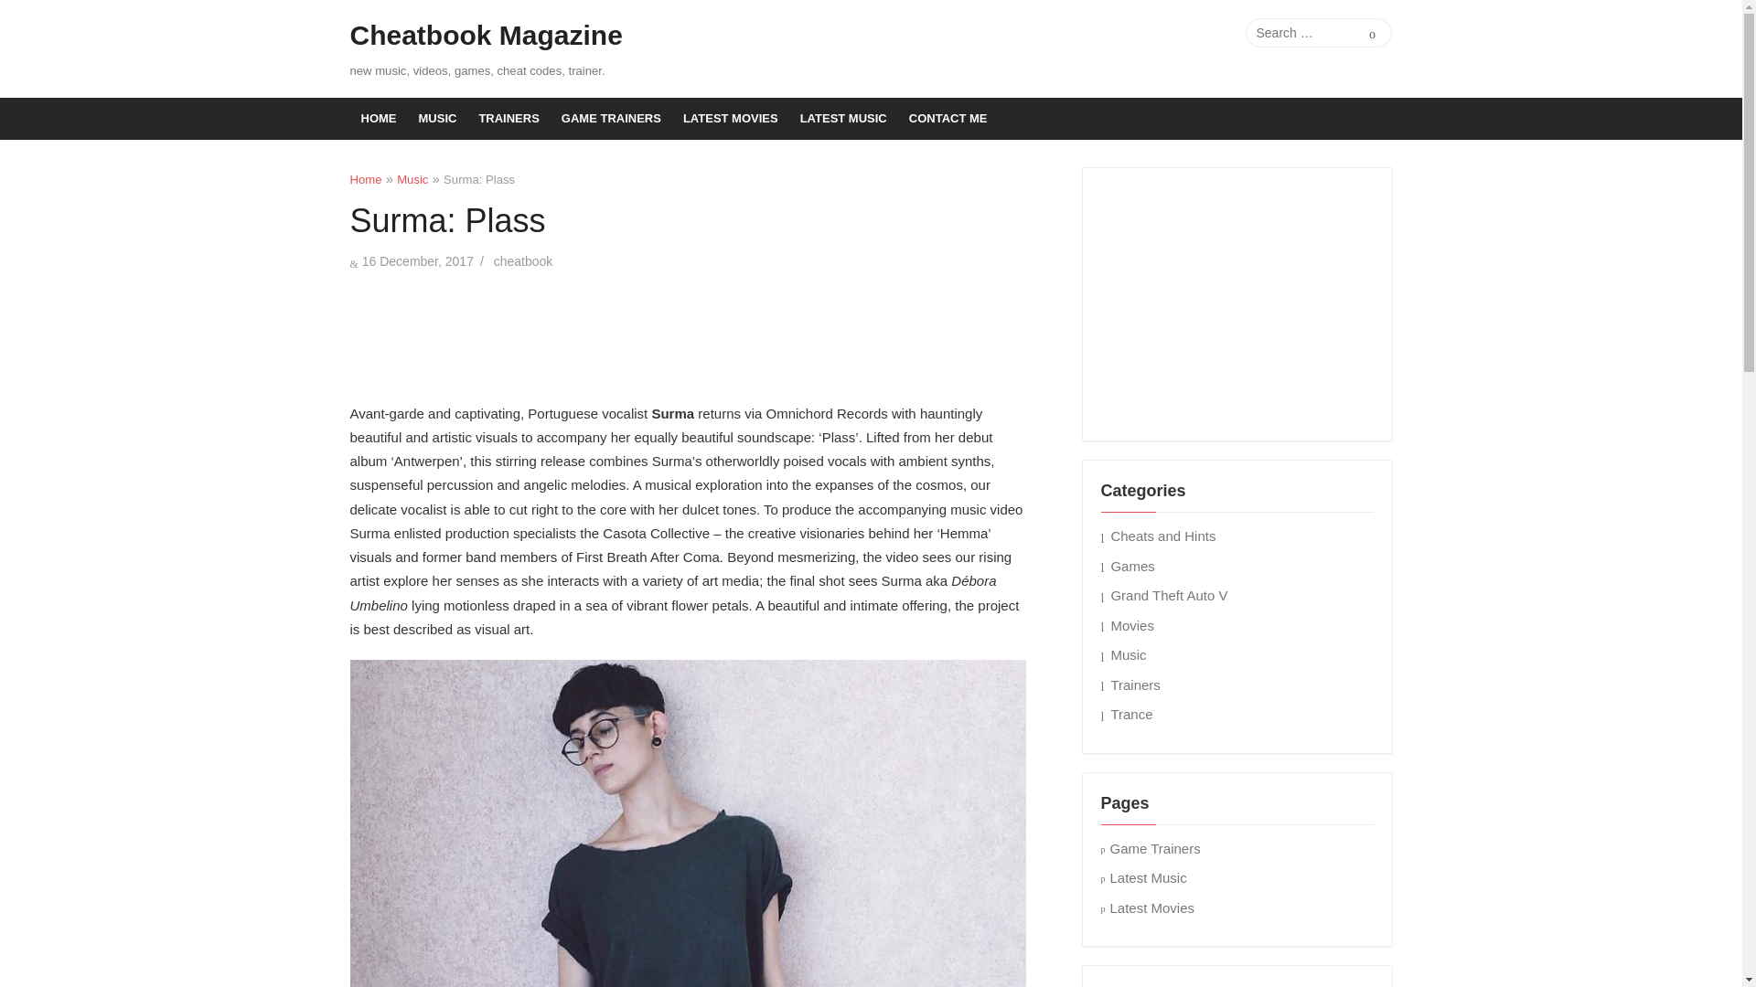 The image size is (1756, 987). I want to click on CONTACT ME, so click(948, 119).